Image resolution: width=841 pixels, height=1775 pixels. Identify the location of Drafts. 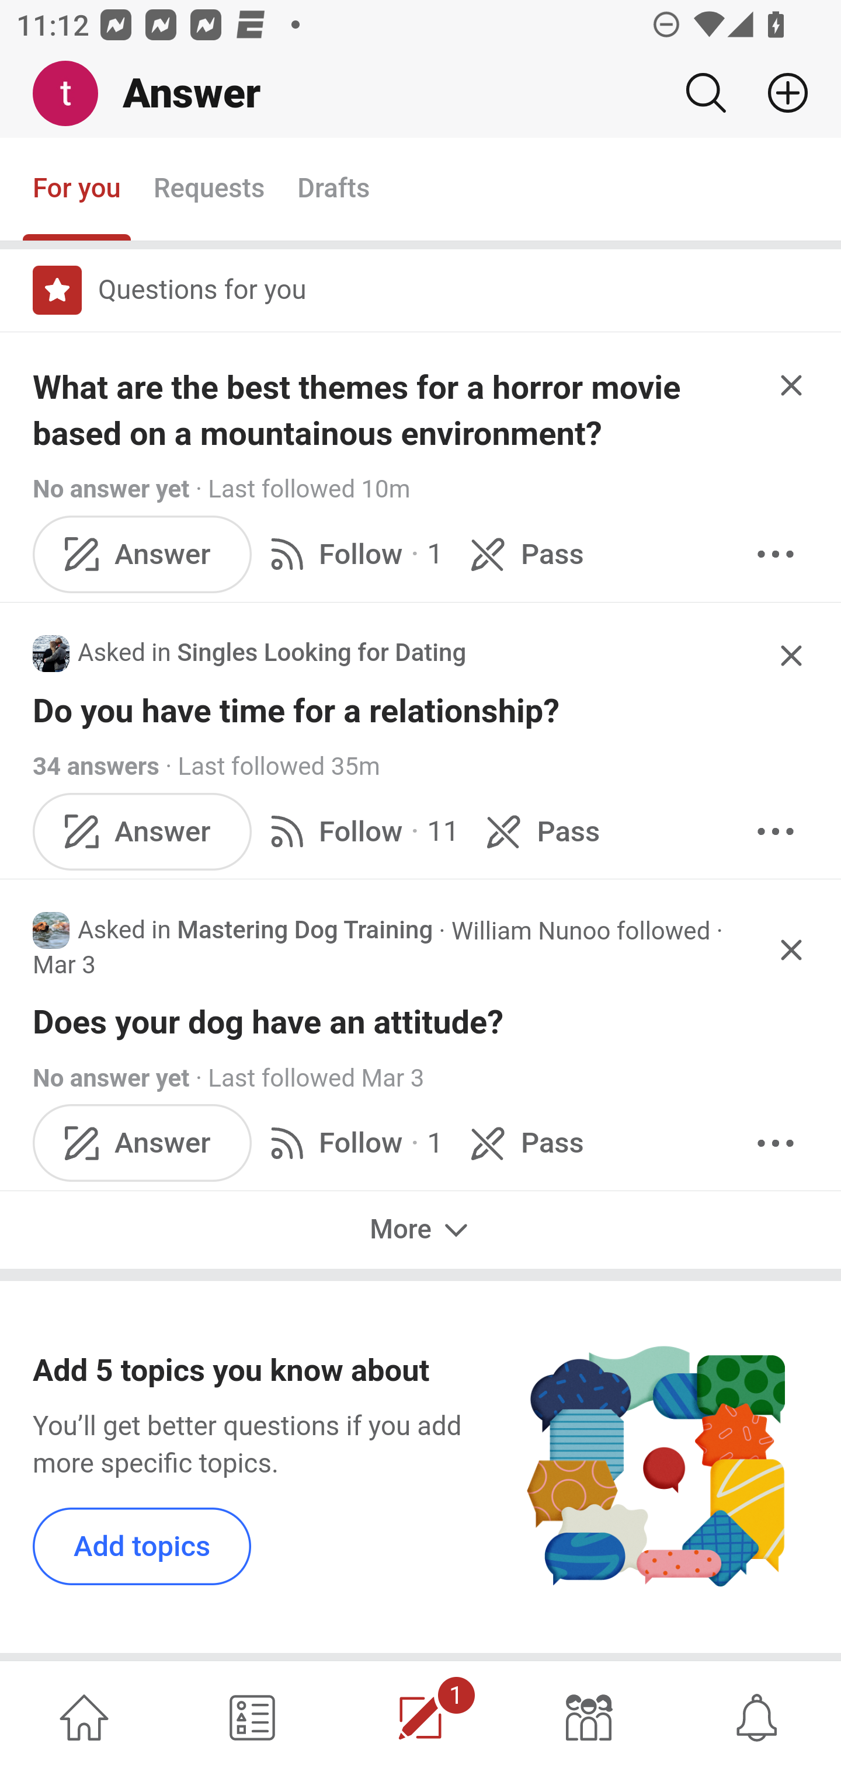
(334, 190).